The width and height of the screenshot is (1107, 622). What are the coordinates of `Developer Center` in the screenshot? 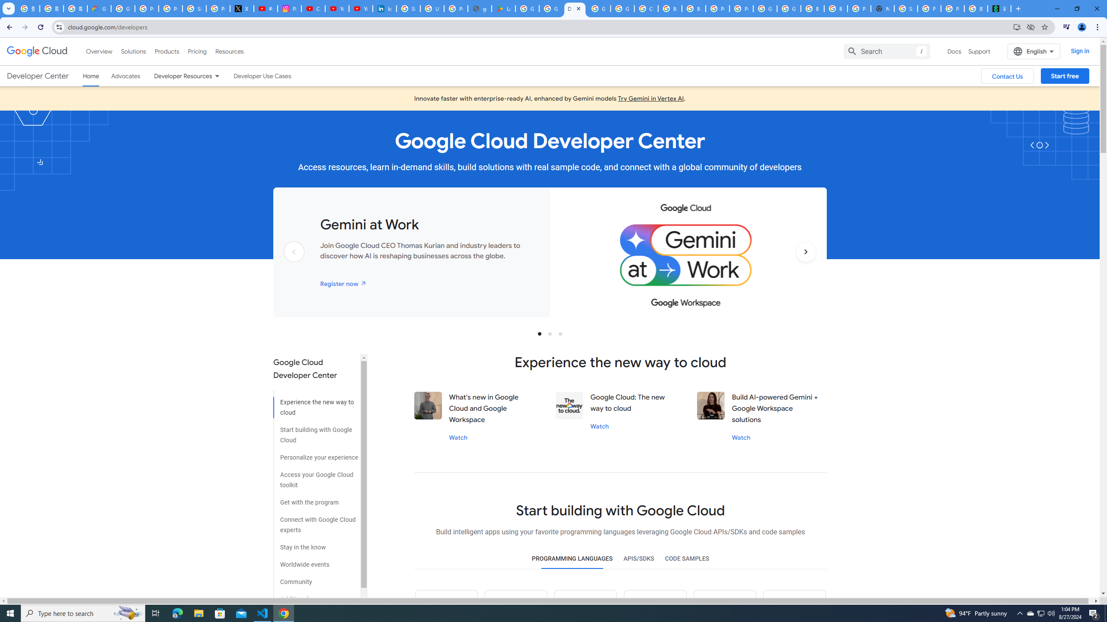 It's located at (37, 76).